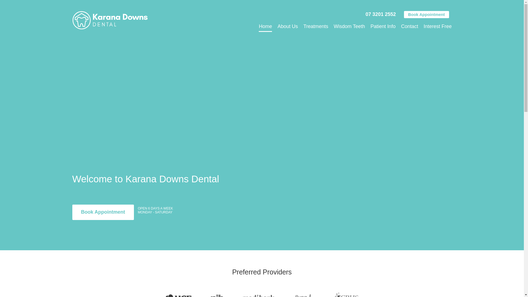 The image size is (528, 297). I want to click on Contact, so click(409, 27).